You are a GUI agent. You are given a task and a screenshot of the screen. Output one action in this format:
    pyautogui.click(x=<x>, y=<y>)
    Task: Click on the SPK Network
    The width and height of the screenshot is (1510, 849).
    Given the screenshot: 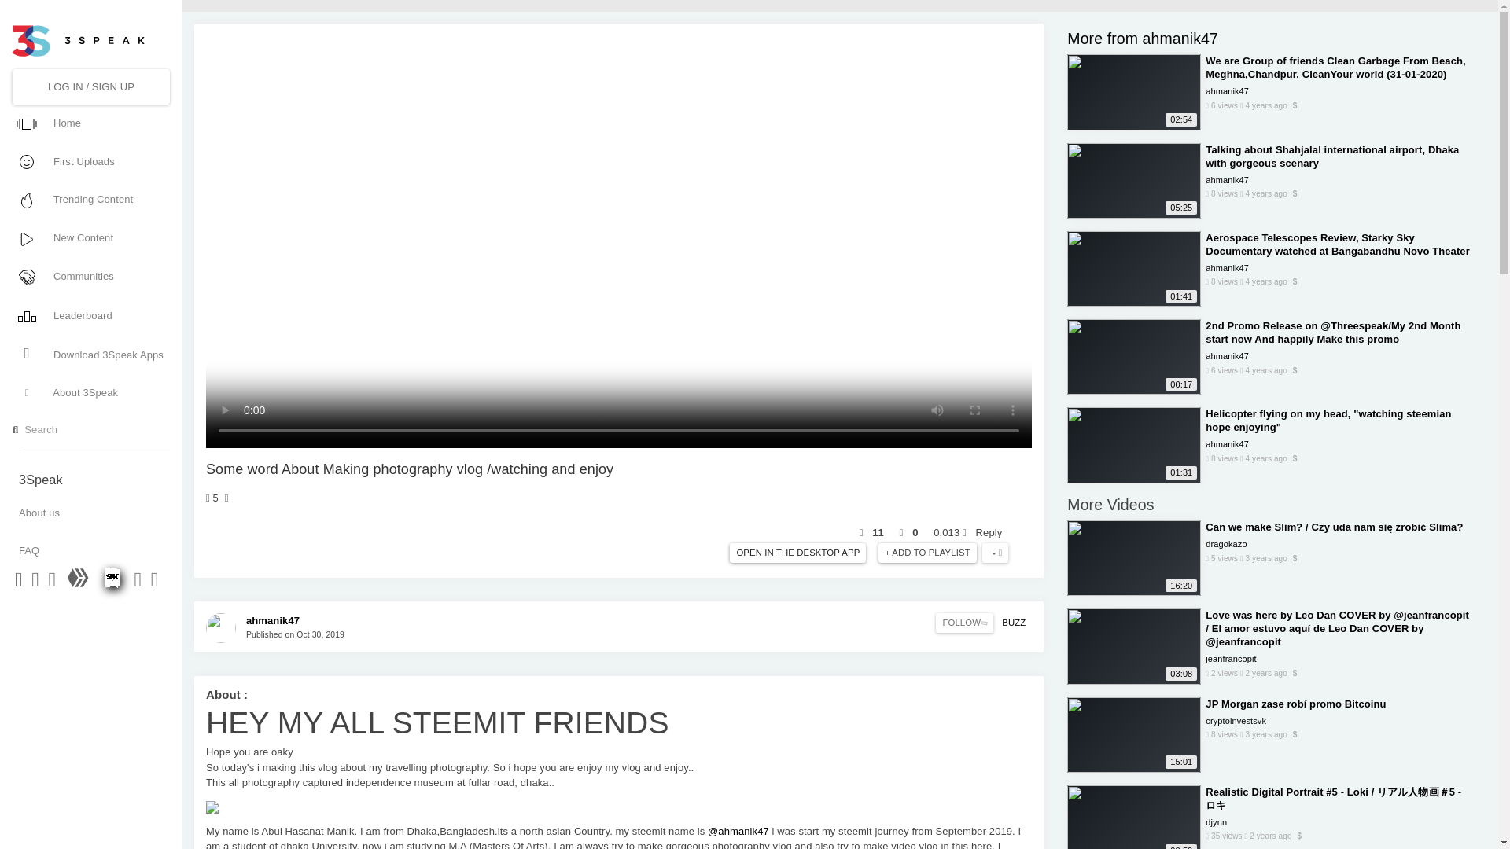 What is the action you would take?
    pyautogui.click(x=113, y=583)
    